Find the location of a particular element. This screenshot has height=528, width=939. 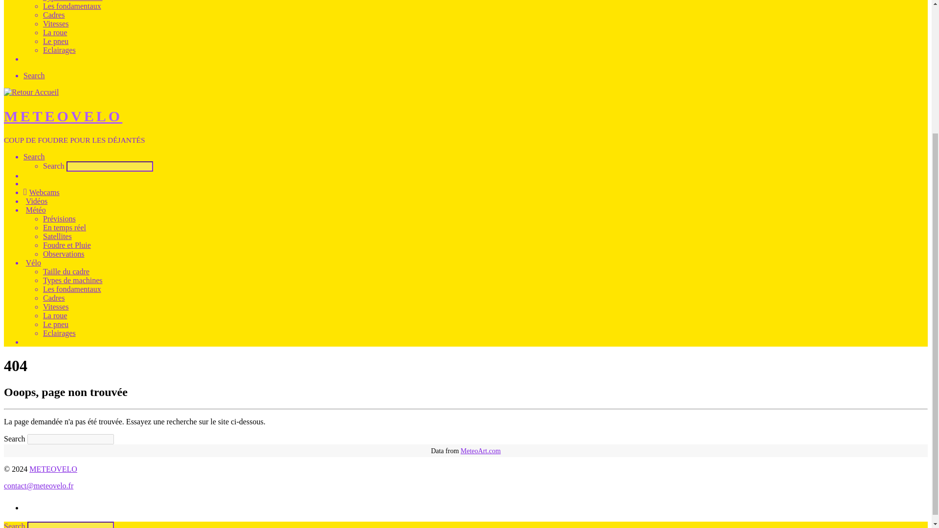

METEOVELO is located at coordinates (63, 116).